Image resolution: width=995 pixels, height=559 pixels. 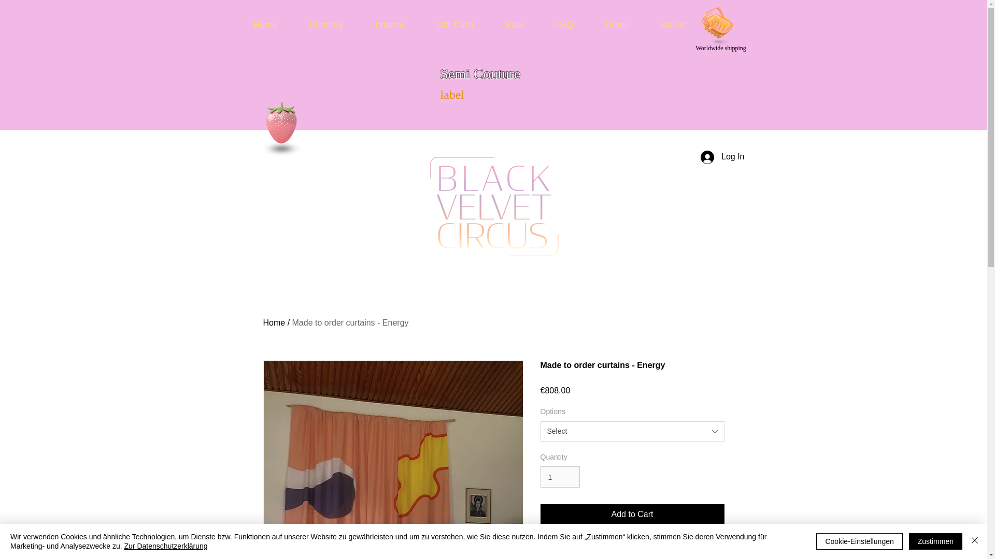 I want to click on Select, so click(x=632, y=432).